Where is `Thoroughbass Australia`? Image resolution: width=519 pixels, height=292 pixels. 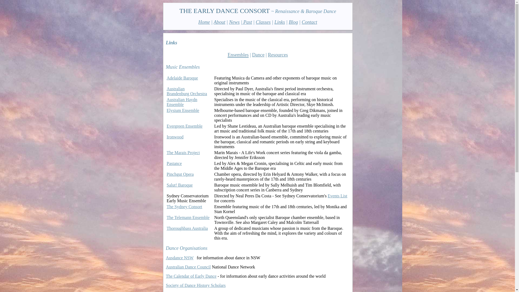
Thoroughbass Australia is located at coordinates (187, 228).